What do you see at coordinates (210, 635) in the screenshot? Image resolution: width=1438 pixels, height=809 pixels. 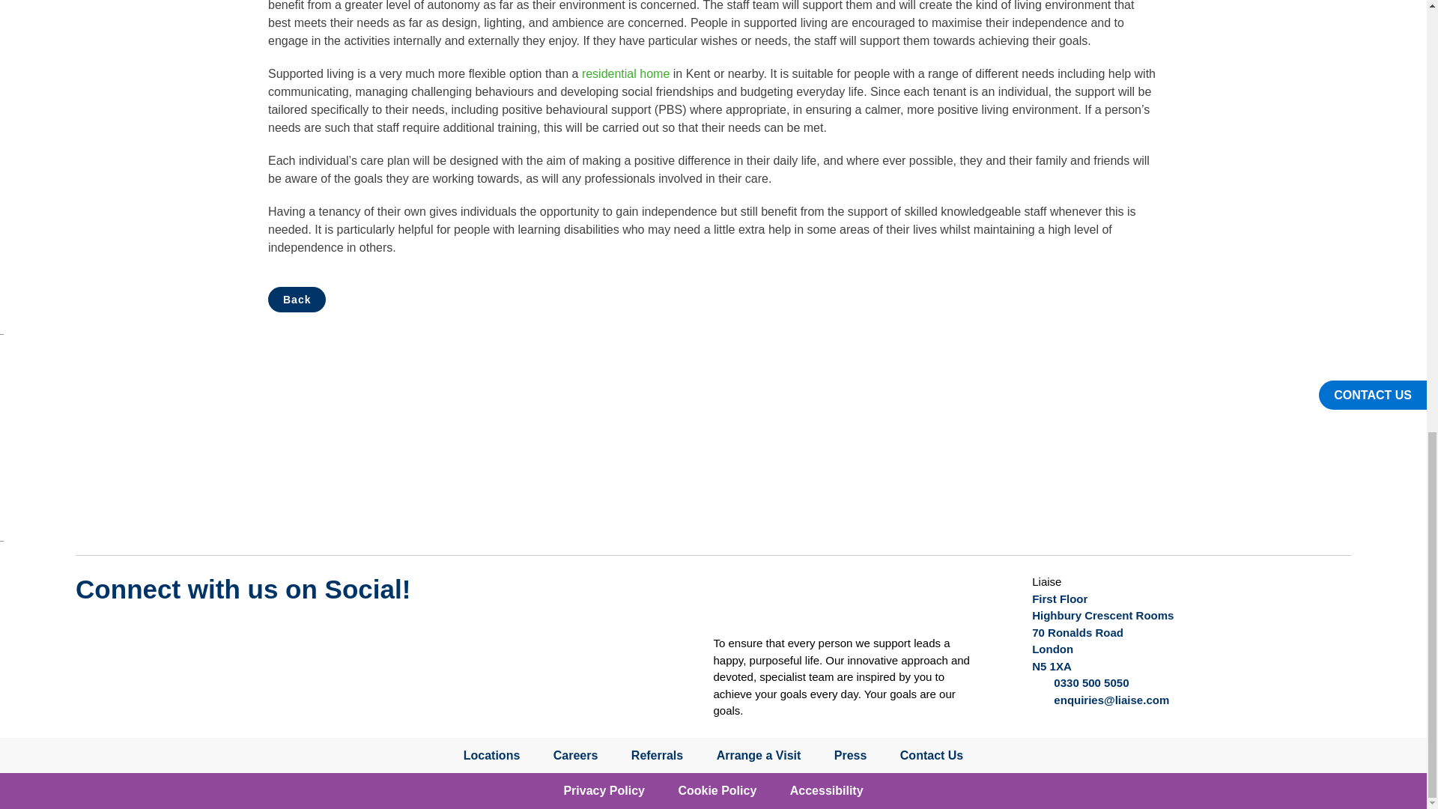 I see `fb-icon` at bounding box center [210, 635].